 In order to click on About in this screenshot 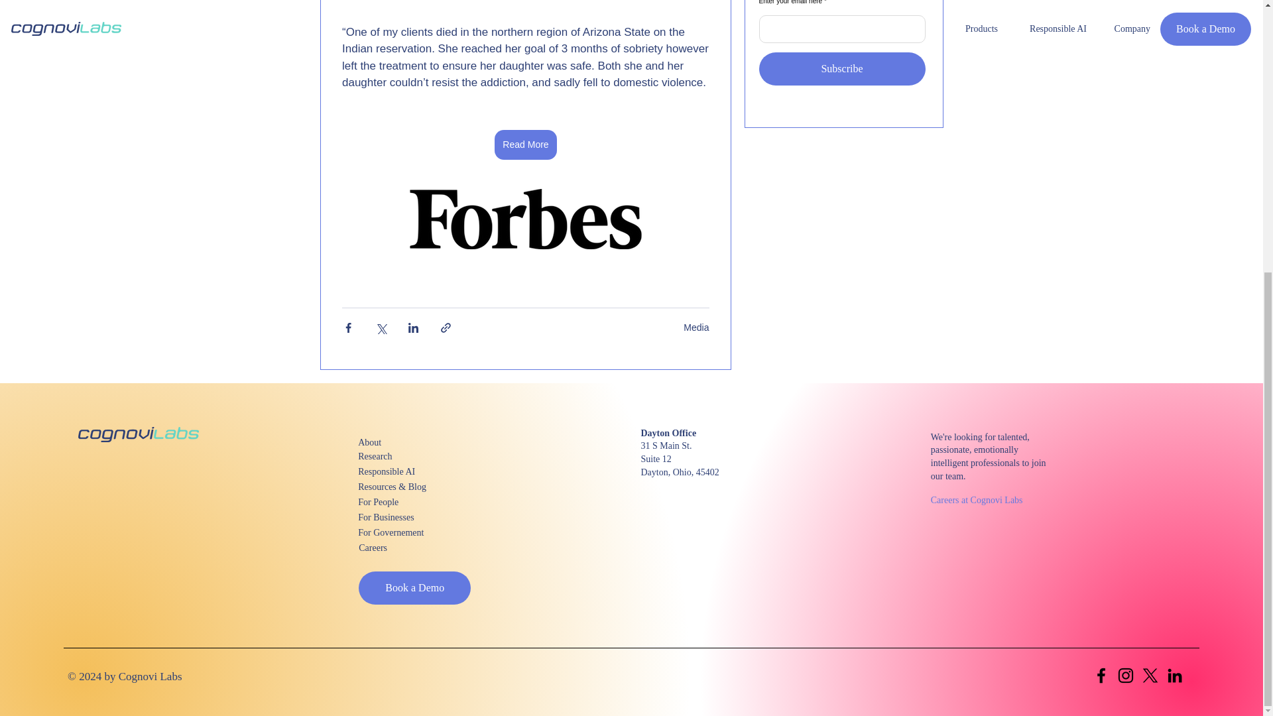, I will do `click(405, 442)`.